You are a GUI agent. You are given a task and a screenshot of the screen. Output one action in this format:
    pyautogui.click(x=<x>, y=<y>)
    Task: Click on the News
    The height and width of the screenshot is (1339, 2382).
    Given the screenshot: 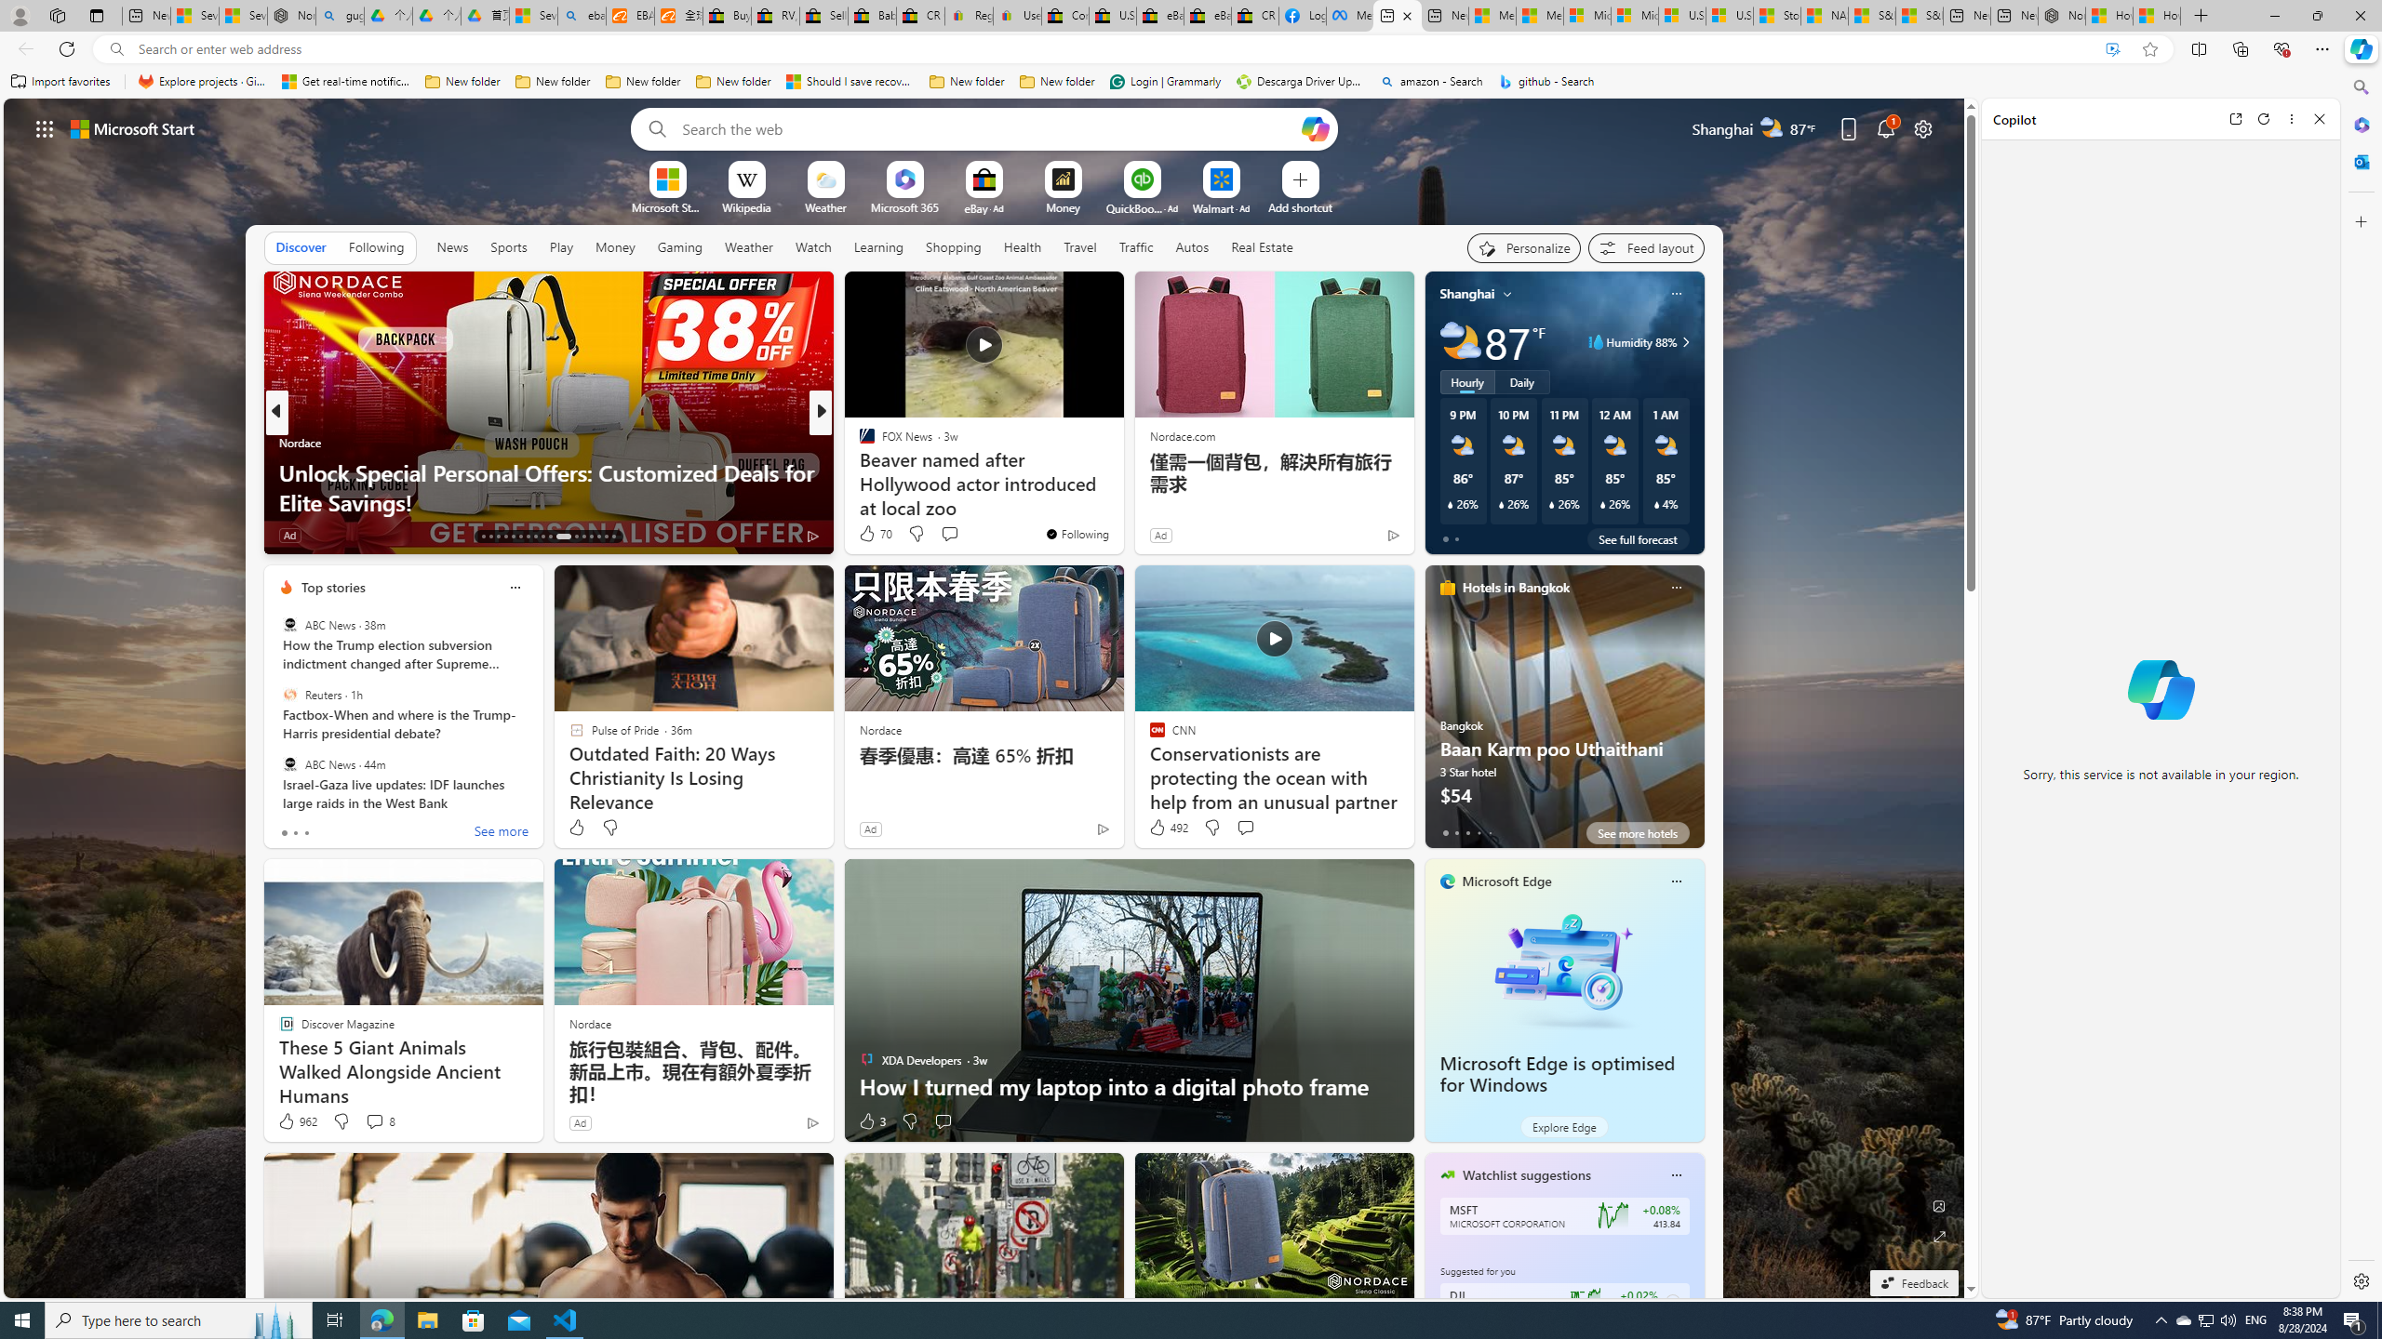 What is the action you would take?
    pyautogui.click(x=454, y=247)
    